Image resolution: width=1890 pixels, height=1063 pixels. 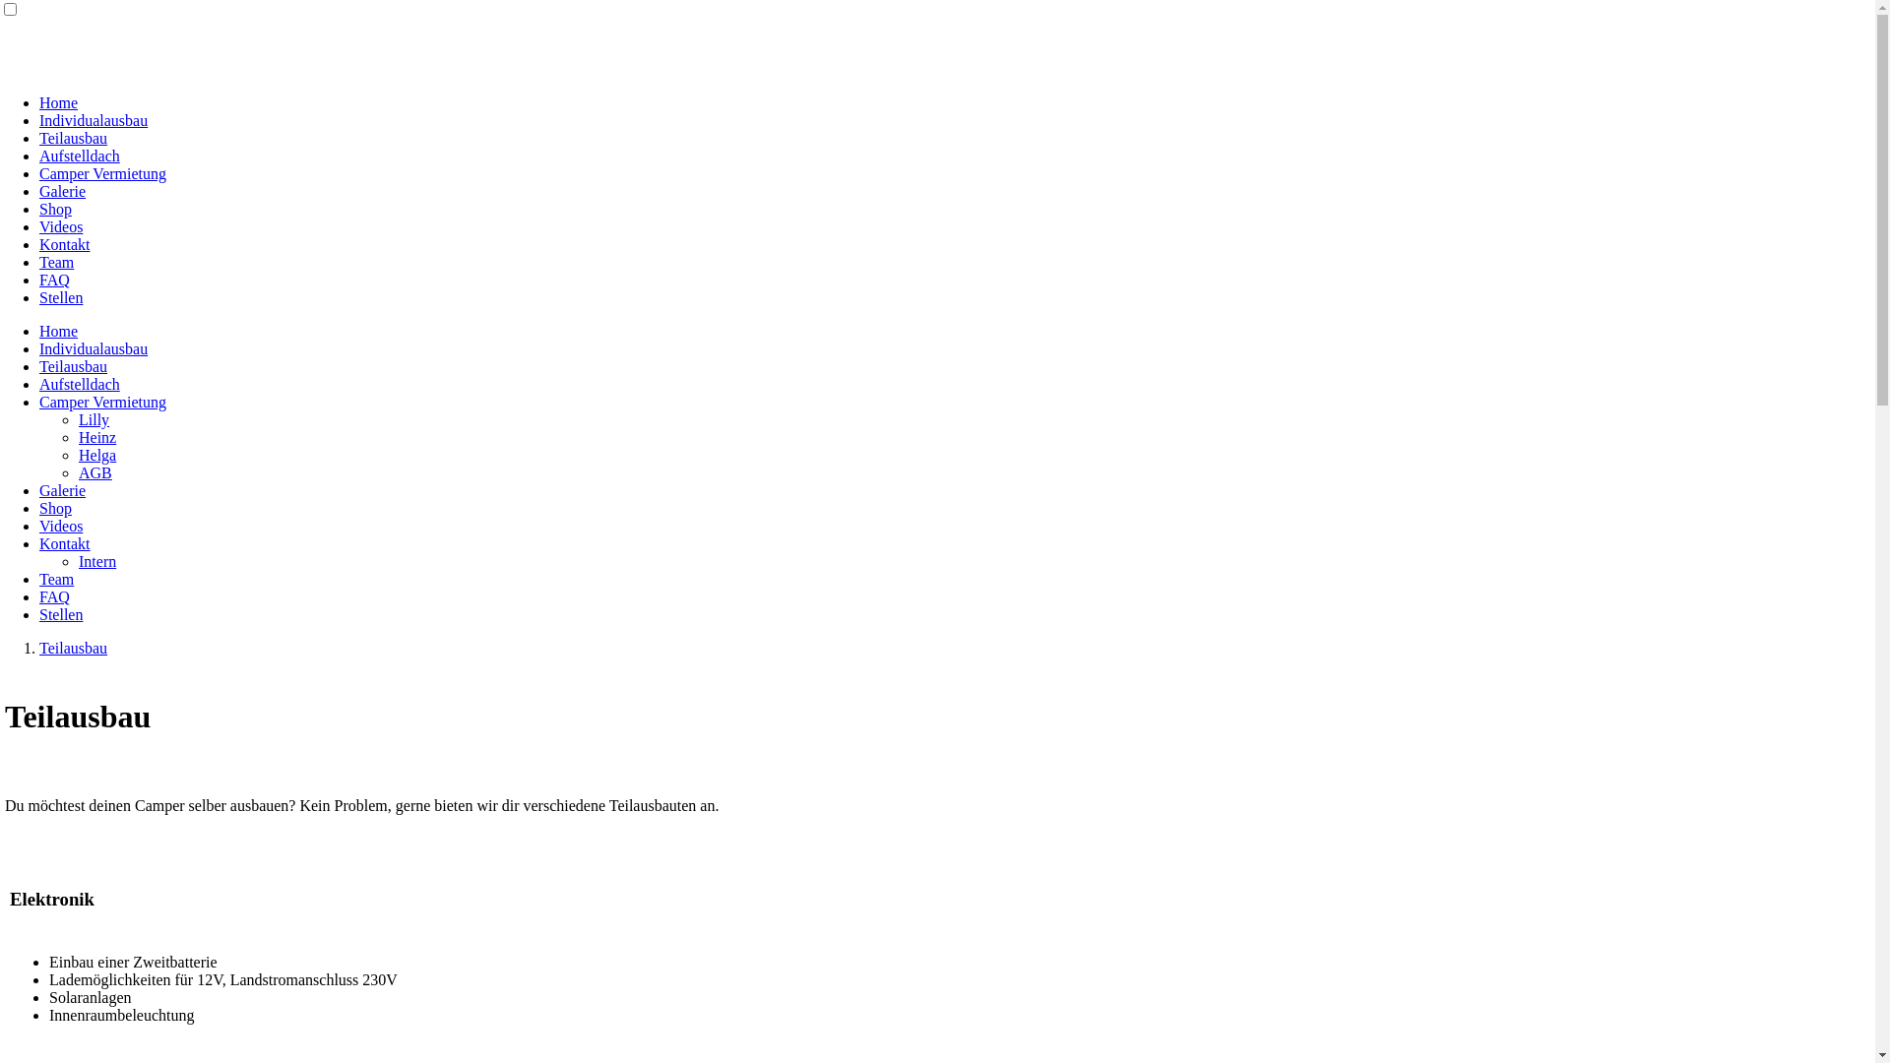 I want to click on Teilausbau, so click(x=73, y=366).